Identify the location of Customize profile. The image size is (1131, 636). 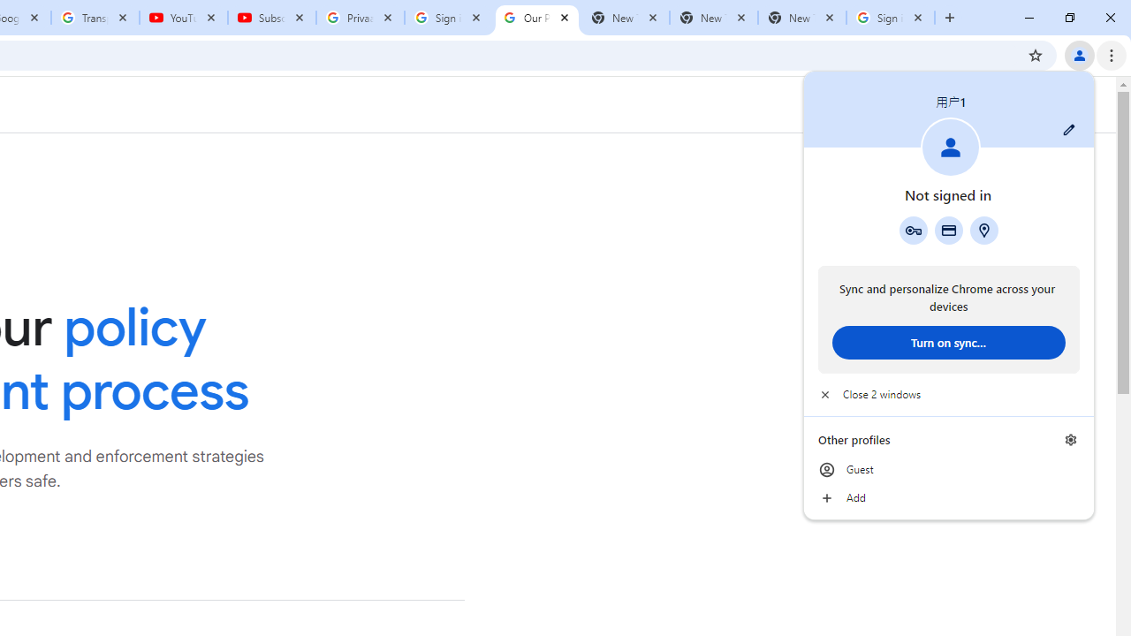
(1069, 130).